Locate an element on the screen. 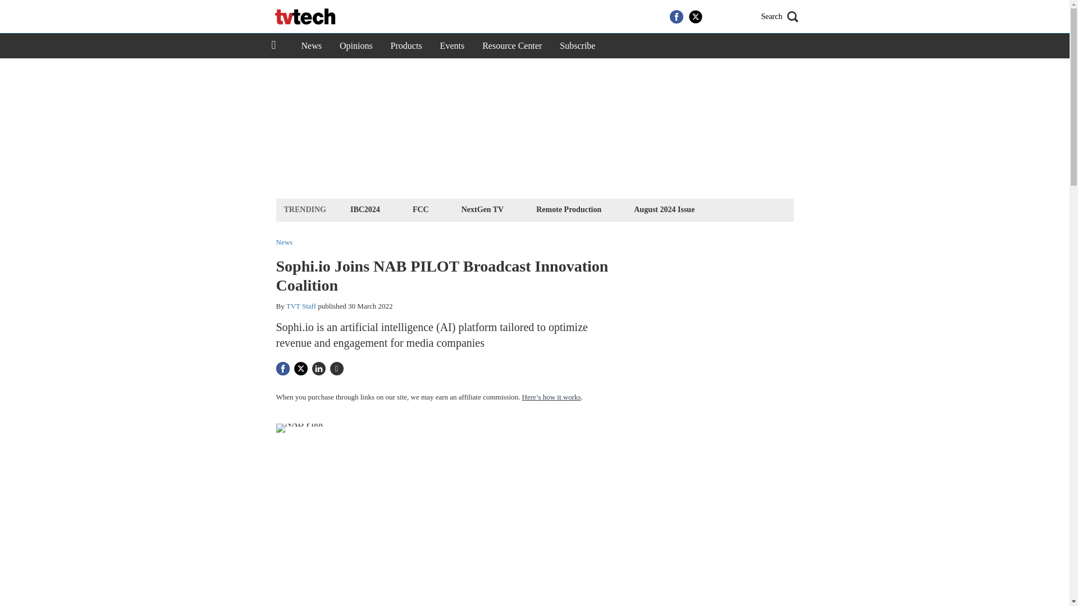 The width and height of the screenshot is (1078, 606). Events is located at coordinates (453, 46).